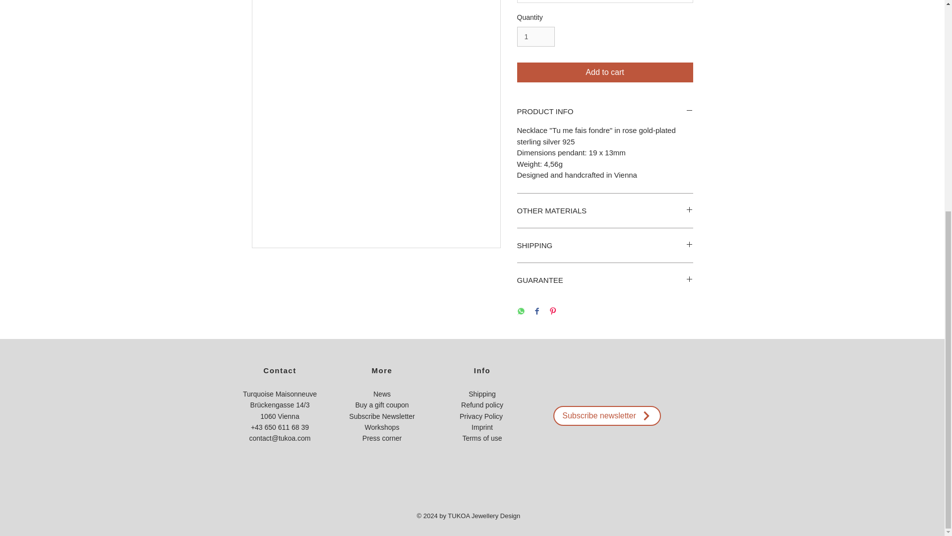 The image size is (952, 536). What do you see at coordinates (382, 416) in the screenshot?
I see `Subscribe Newsletter` at bounding box center [382, 416].